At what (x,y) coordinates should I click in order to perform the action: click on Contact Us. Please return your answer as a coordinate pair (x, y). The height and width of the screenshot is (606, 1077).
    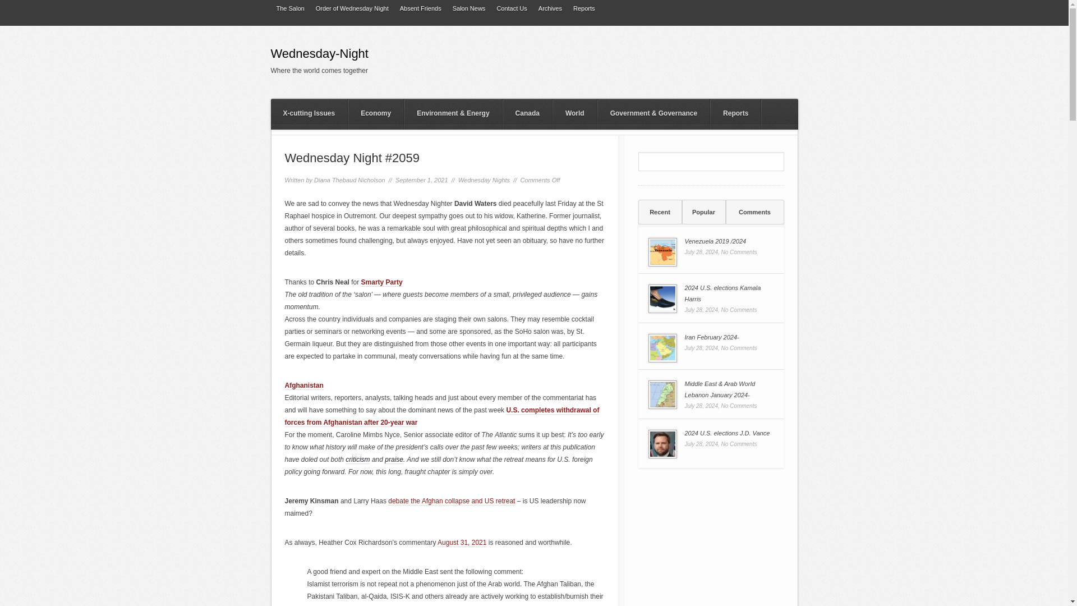
    Looking at the image, I should click on (512, 9).